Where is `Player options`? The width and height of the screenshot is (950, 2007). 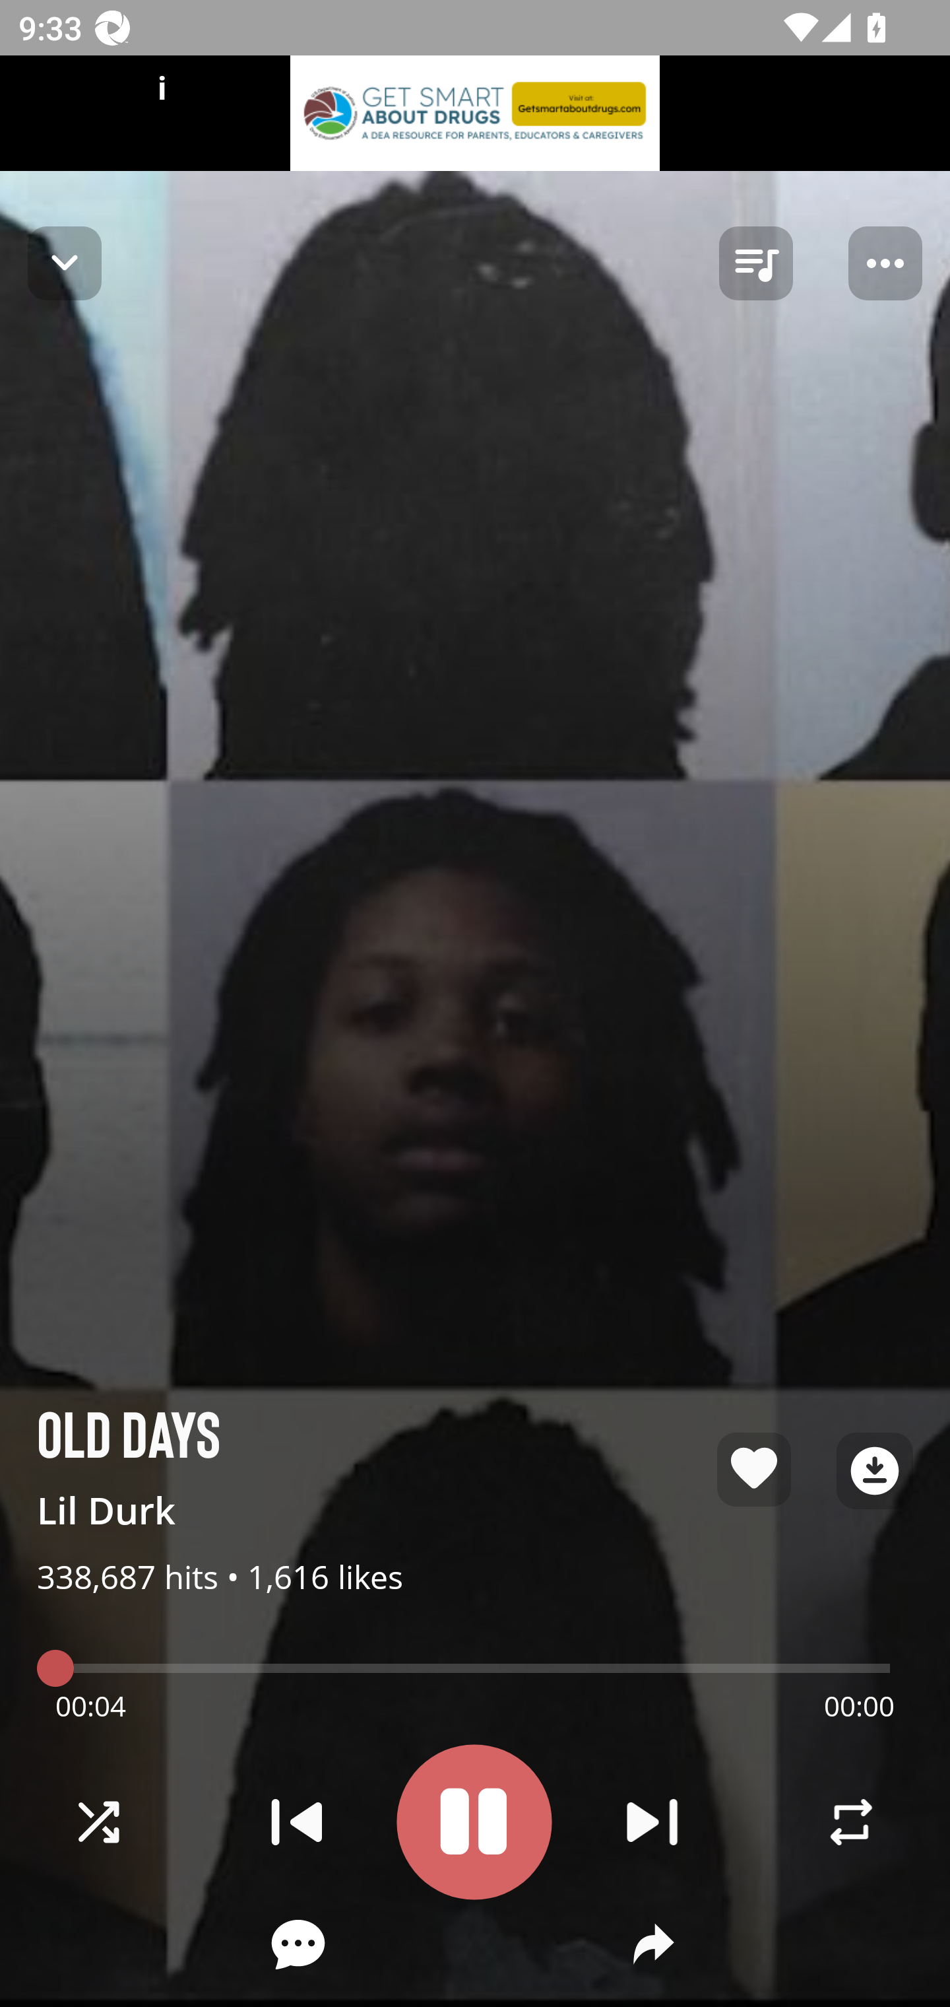
Player options is located at coordinates (885, 264).